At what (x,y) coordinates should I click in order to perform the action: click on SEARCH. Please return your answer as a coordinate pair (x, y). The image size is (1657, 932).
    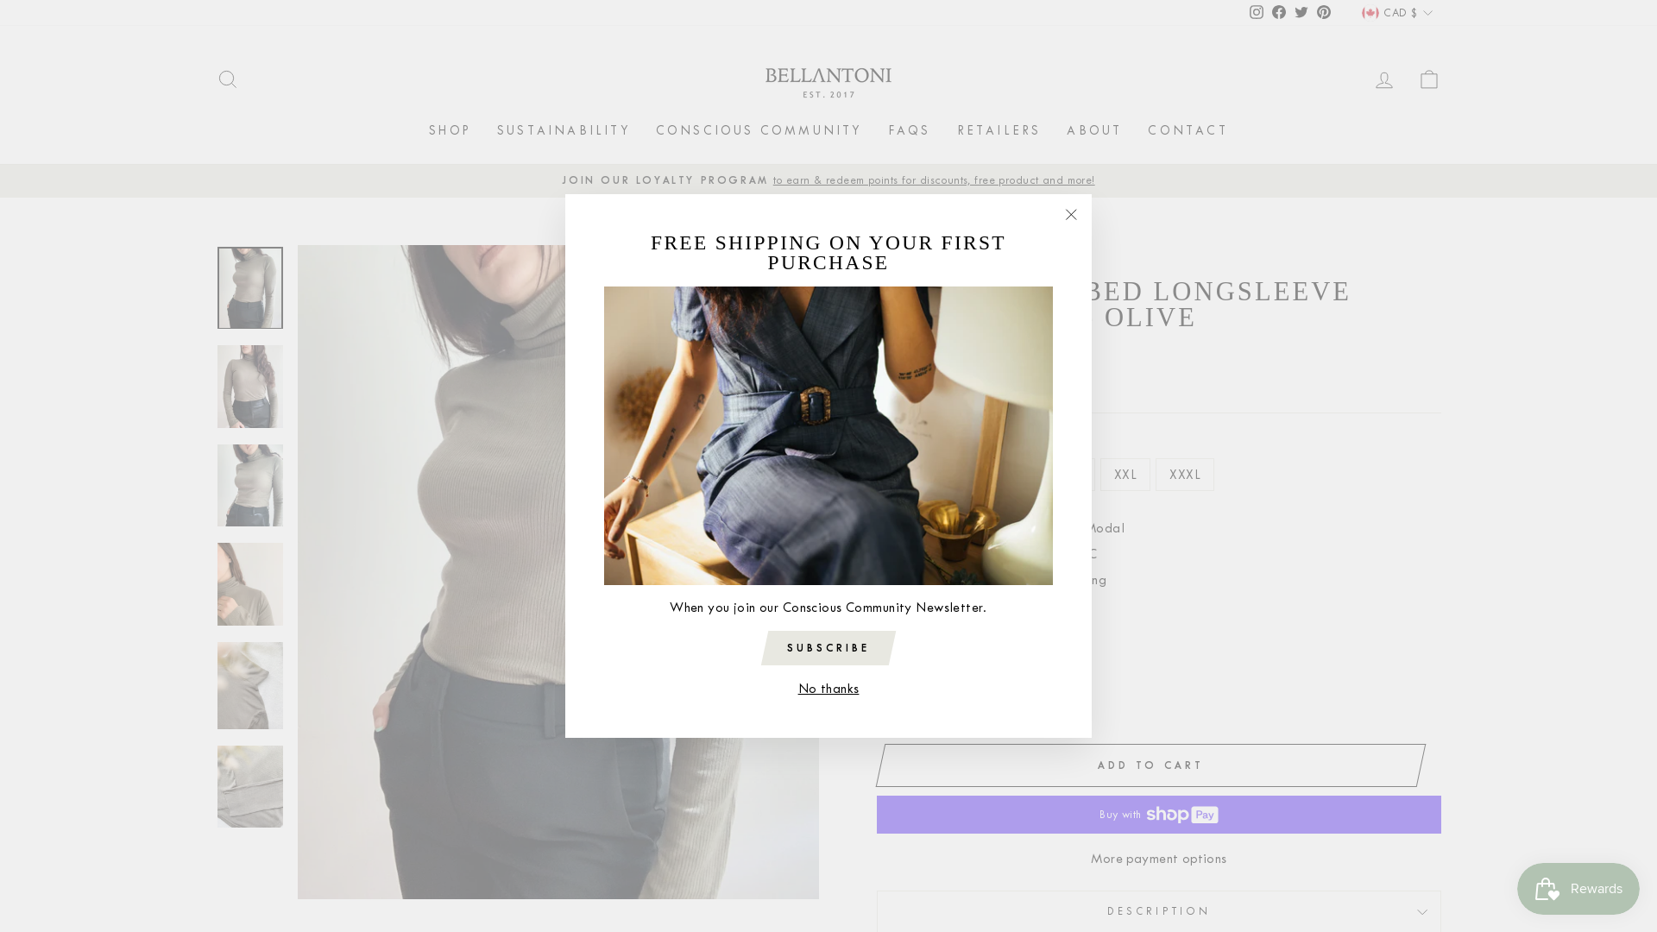
    Looking at the image, I should click on (228, 79).